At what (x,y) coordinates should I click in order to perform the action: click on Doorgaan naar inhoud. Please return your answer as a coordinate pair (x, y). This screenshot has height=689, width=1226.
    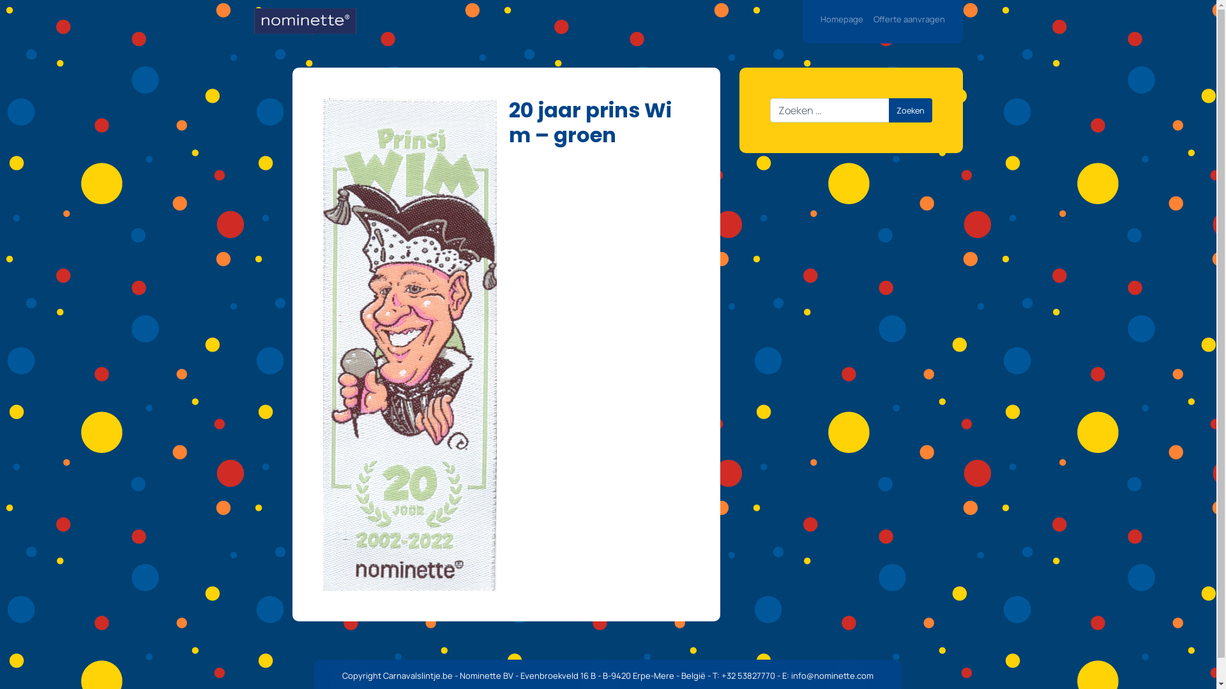
    Looking at the image, I should click on (1216, 0).